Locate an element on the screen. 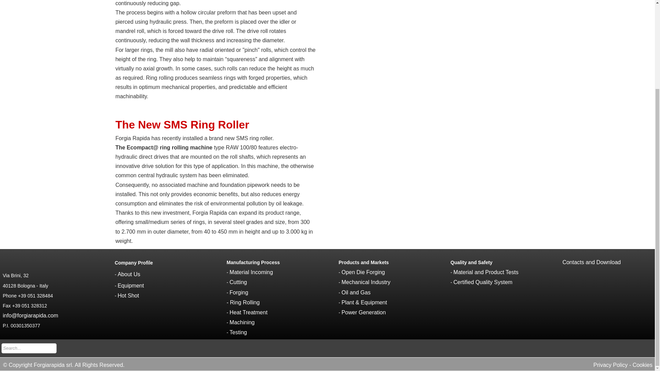 Image resolution: width=660 pixels, height=371 pixels. Ring Rolling is located at coordinates (244, 302).